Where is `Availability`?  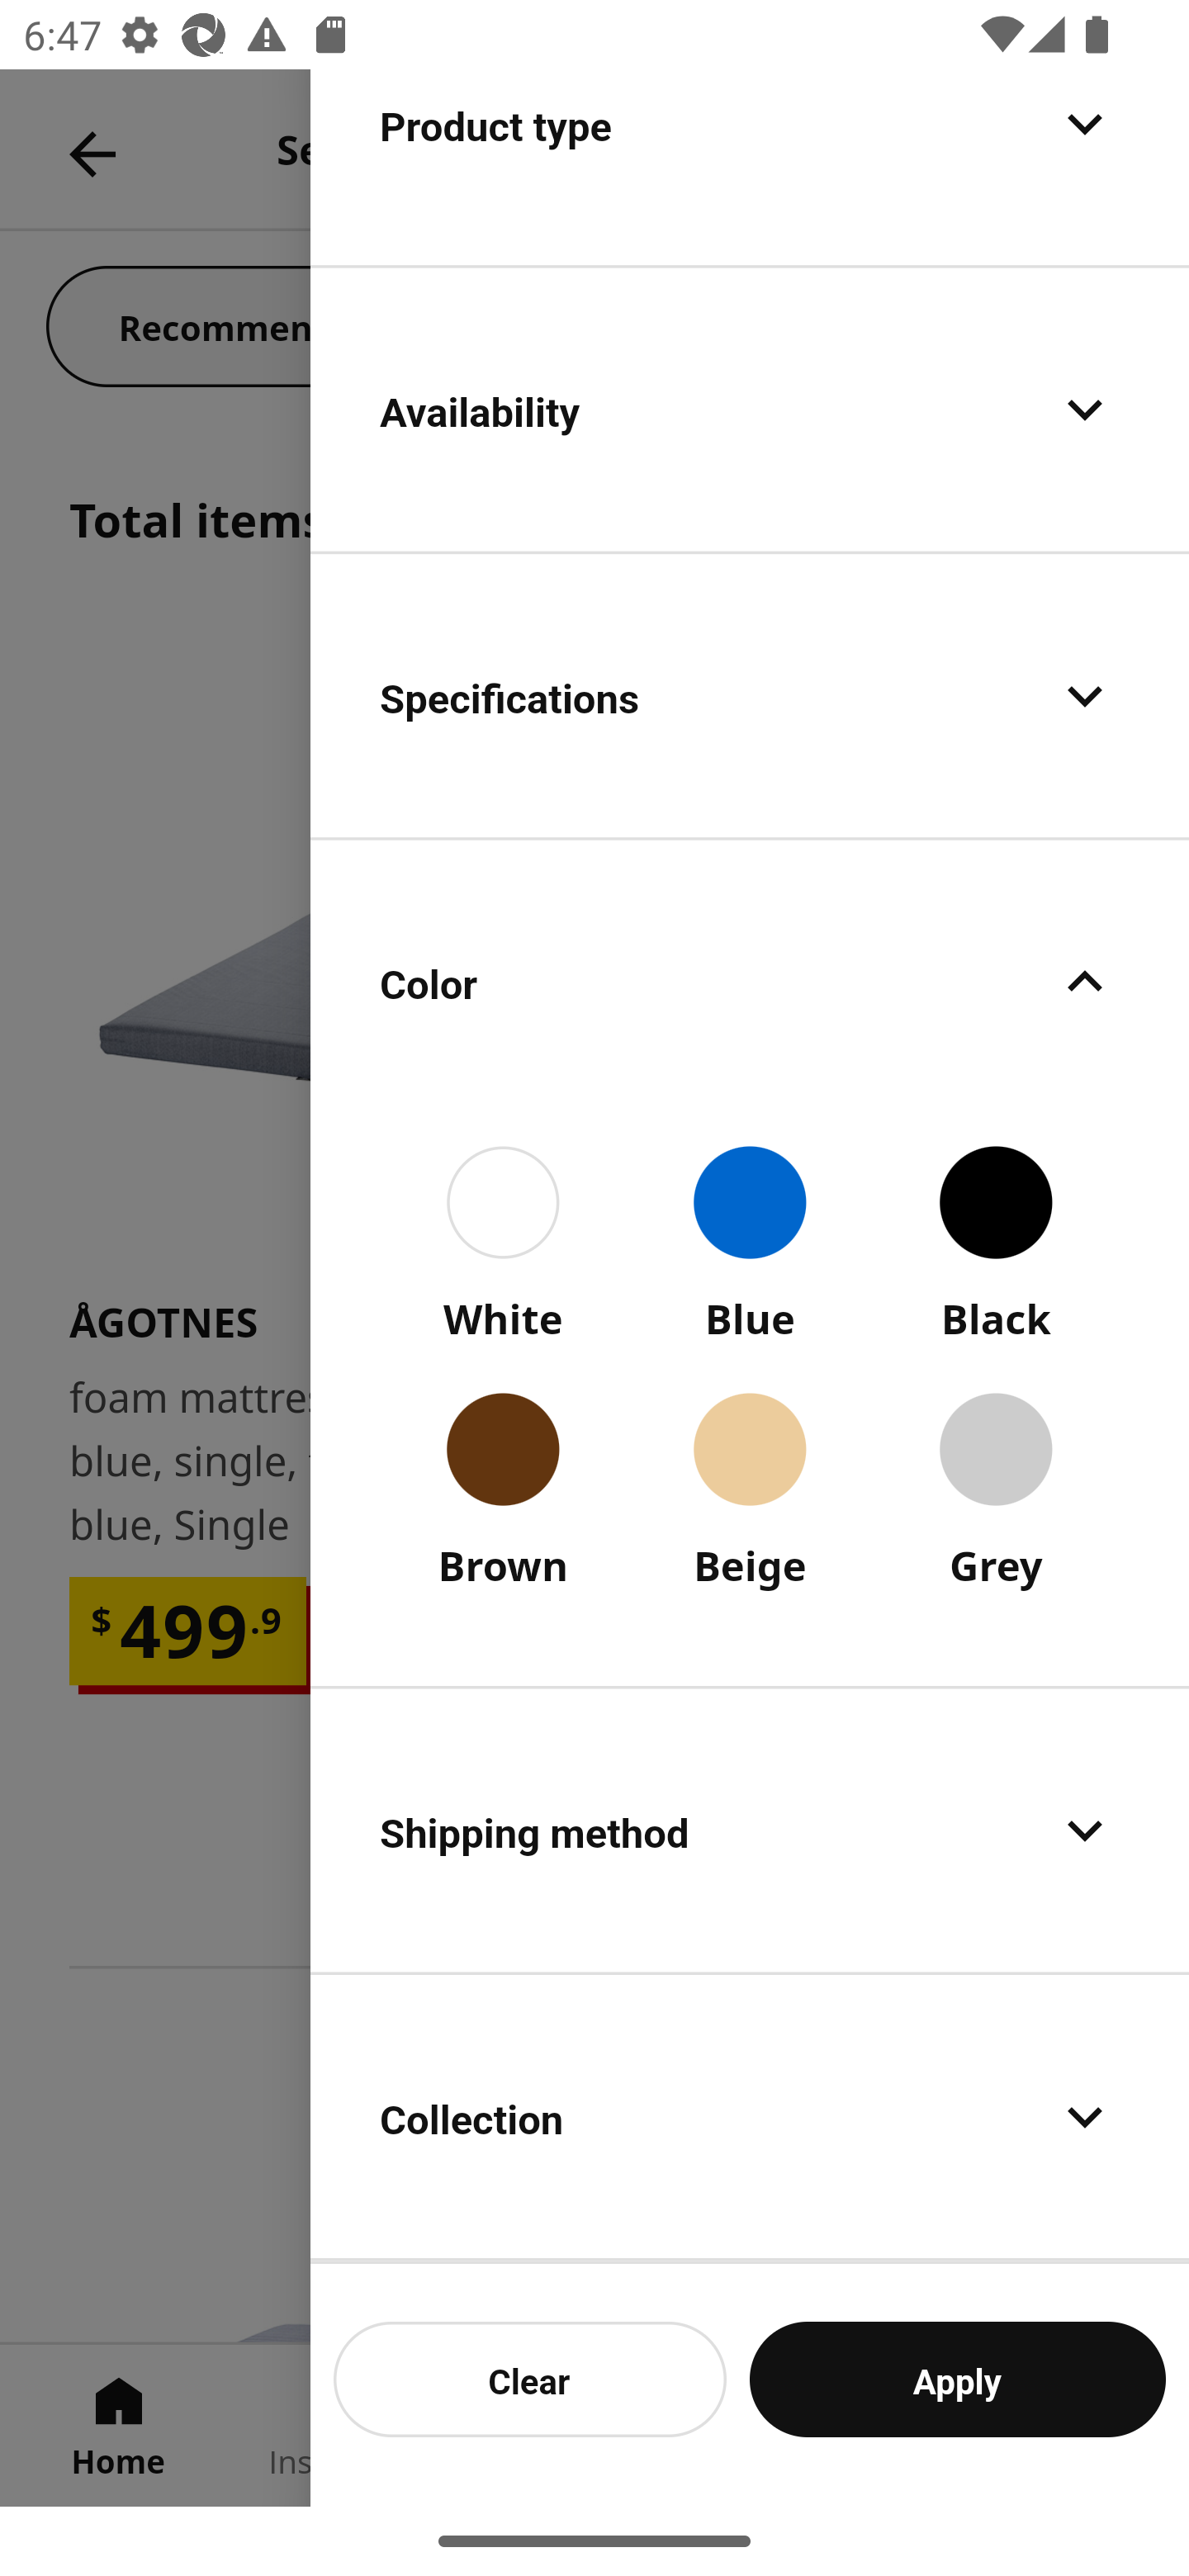 Availability is located at coordinates (750, 410).